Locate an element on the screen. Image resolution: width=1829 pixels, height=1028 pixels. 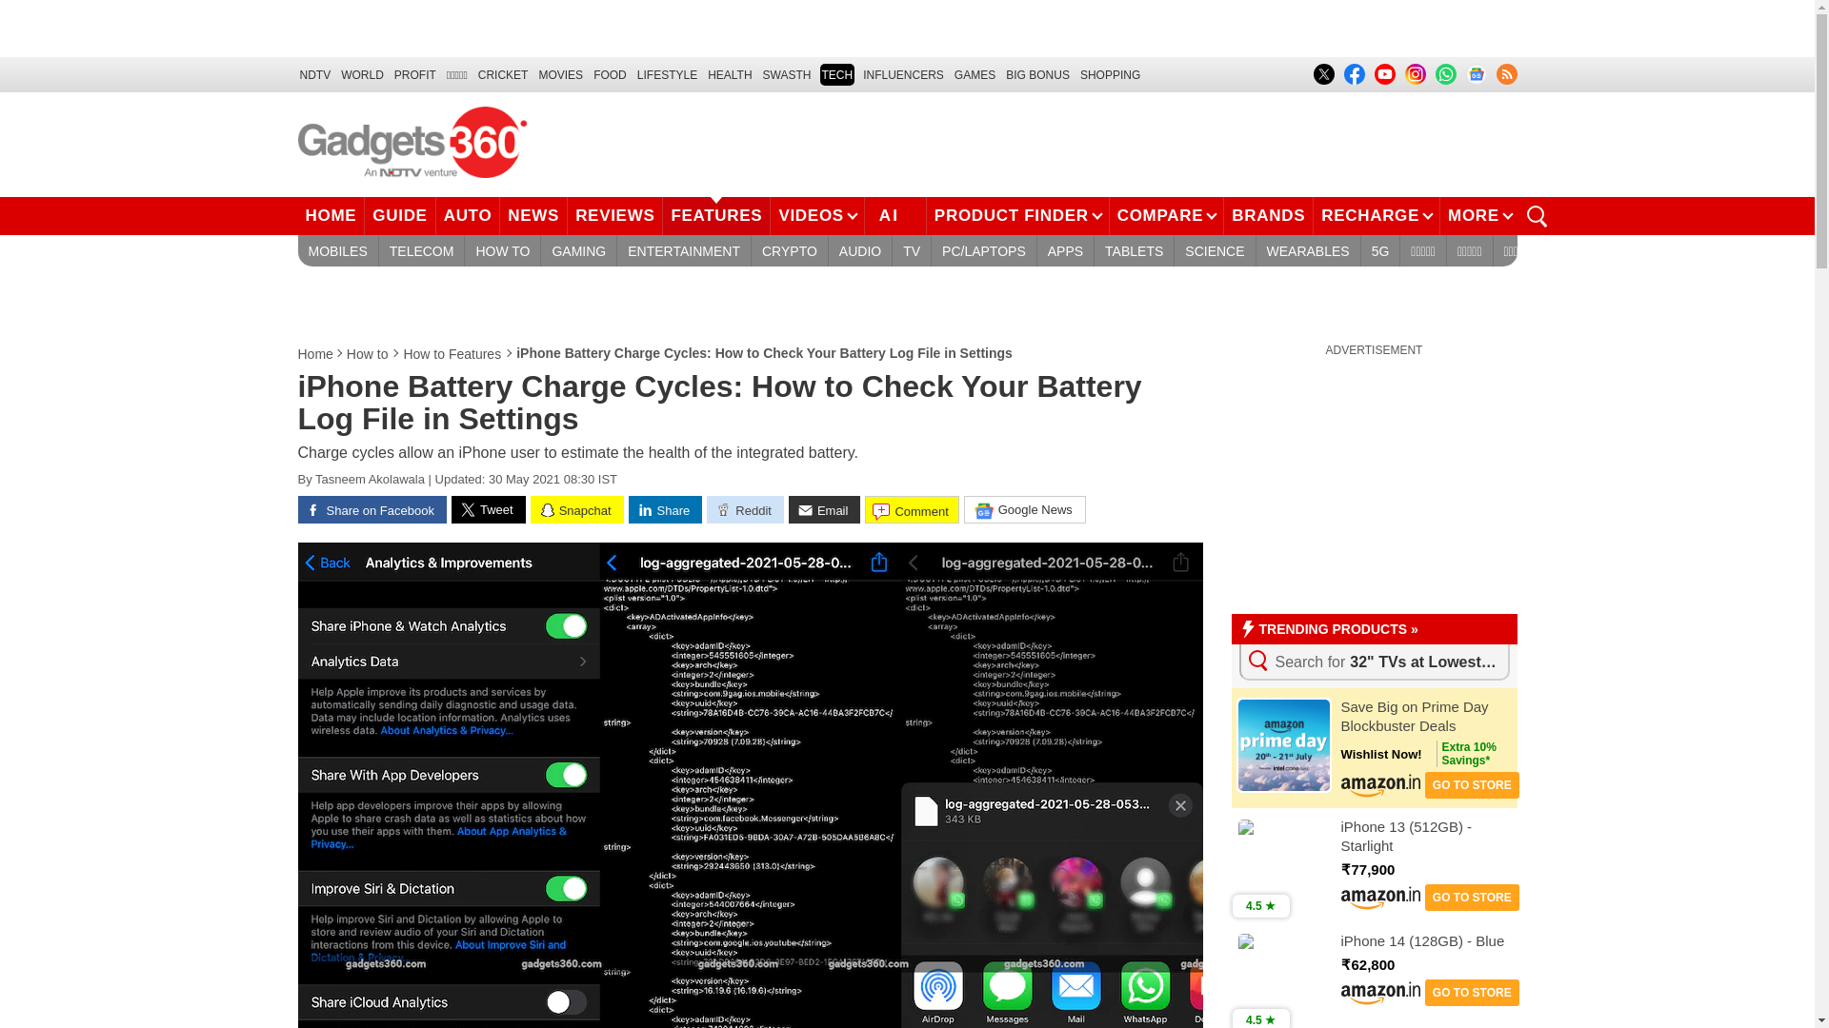
NDTV is located at coordinates (314, 74).